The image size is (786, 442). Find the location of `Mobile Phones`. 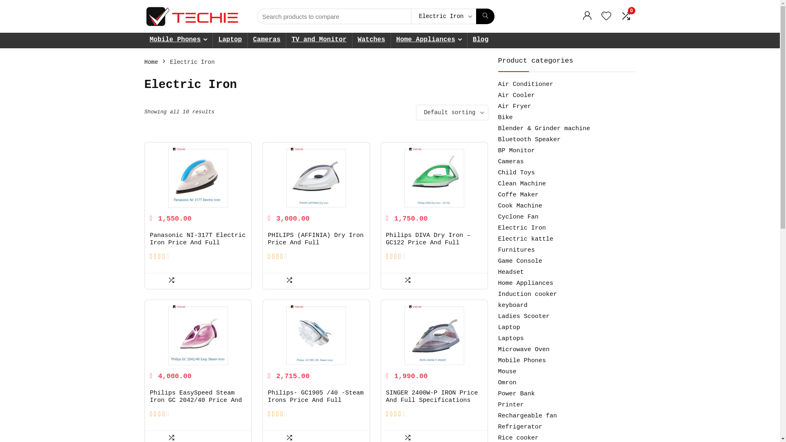

Mobile Phones is located at coordinates (522, 361).